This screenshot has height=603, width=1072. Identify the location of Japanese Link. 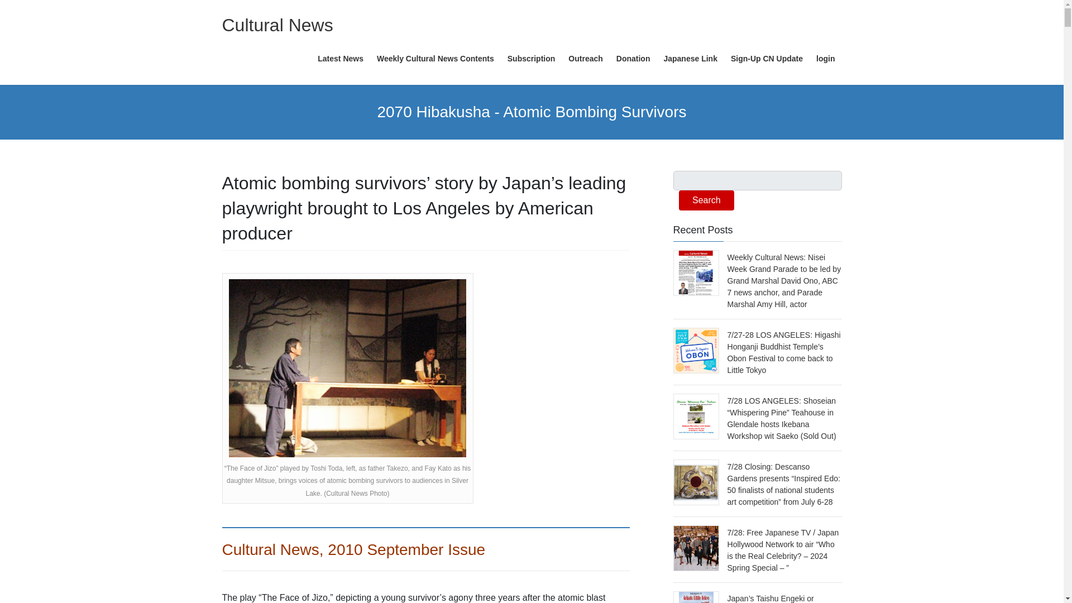
(690, 59).